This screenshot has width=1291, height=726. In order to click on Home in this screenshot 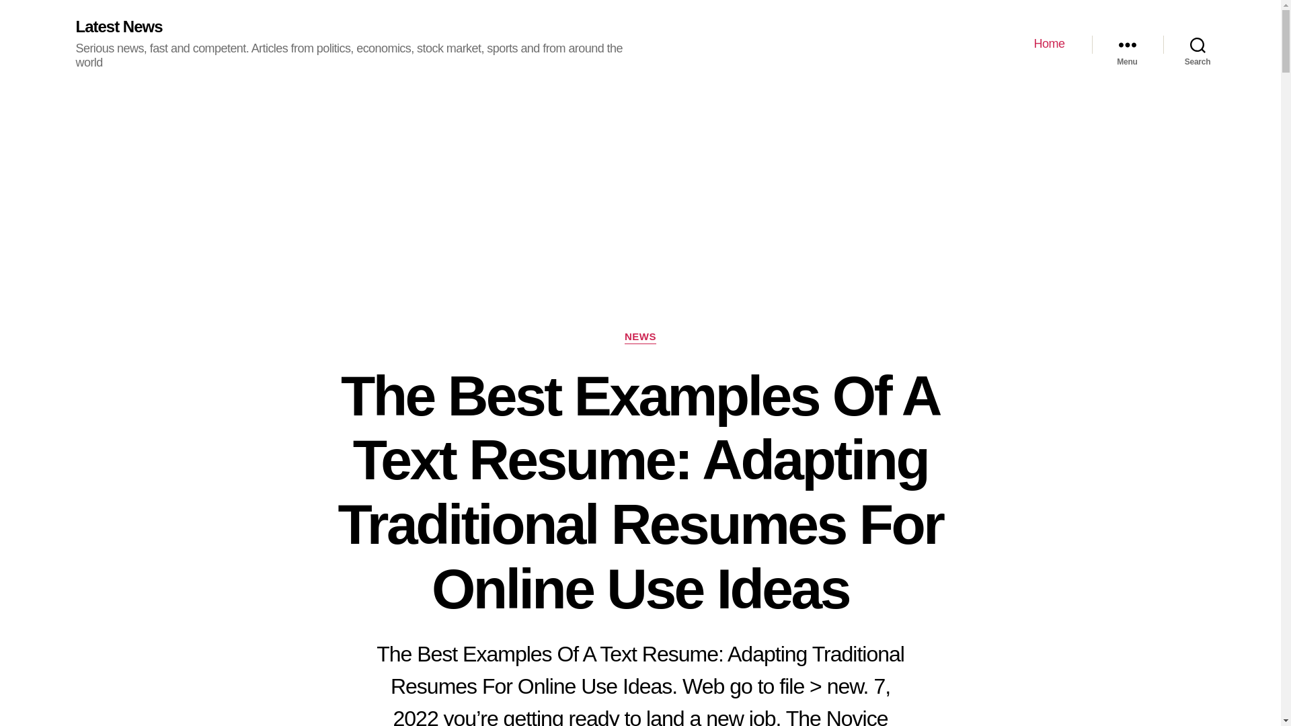, I will do `click(1049, 44)`.